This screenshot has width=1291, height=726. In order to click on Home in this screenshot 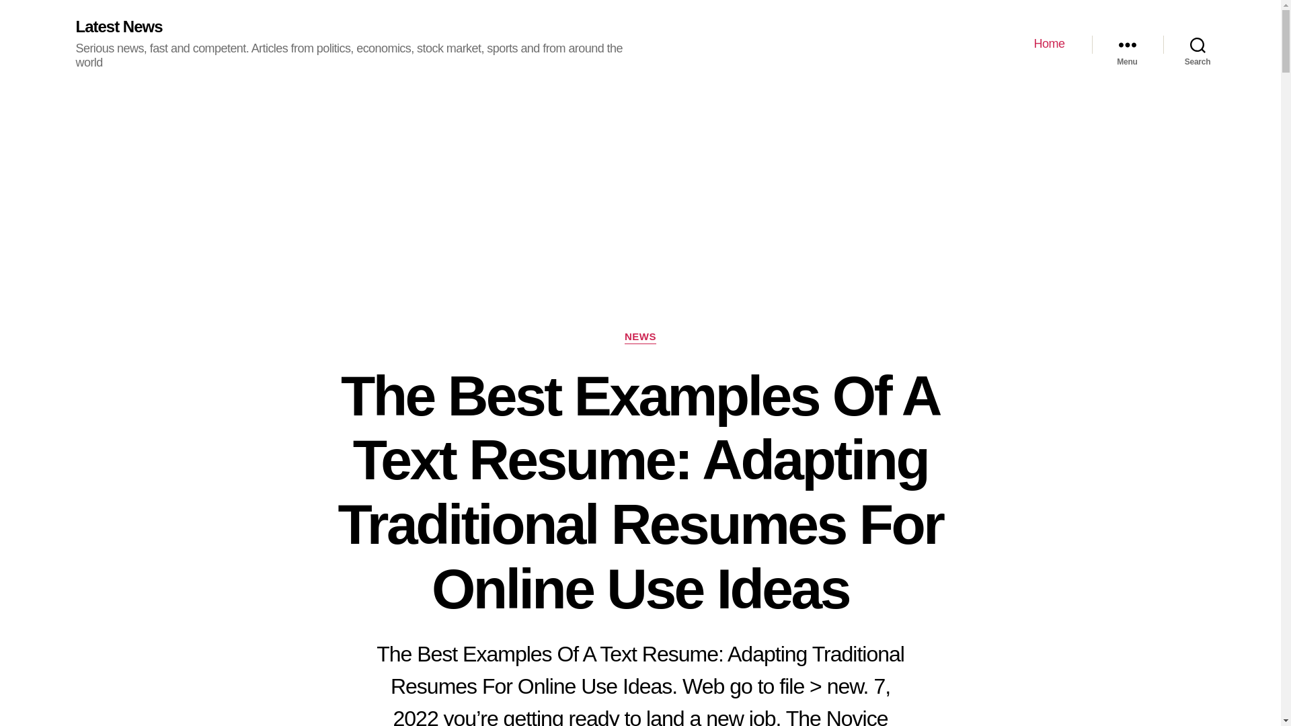, I will do `click(1049, 44)`.